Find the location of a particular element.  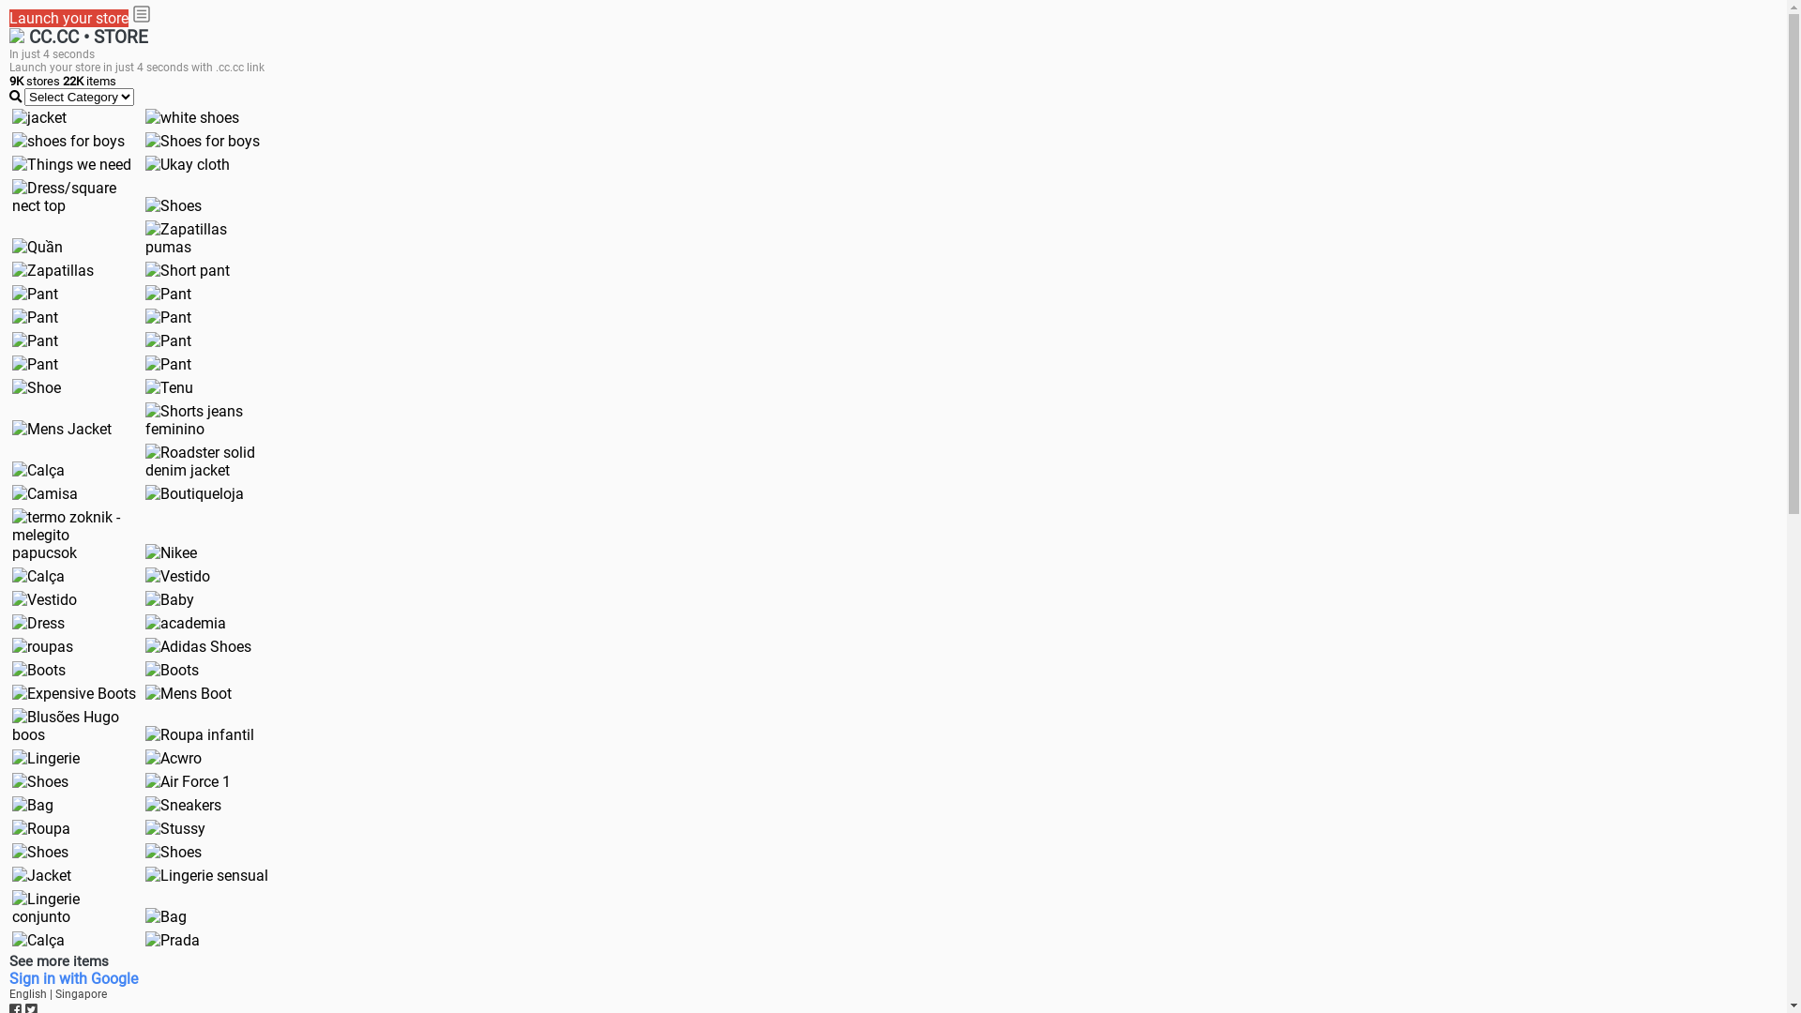

Mens Jacket is located at coordinates (62, 430).